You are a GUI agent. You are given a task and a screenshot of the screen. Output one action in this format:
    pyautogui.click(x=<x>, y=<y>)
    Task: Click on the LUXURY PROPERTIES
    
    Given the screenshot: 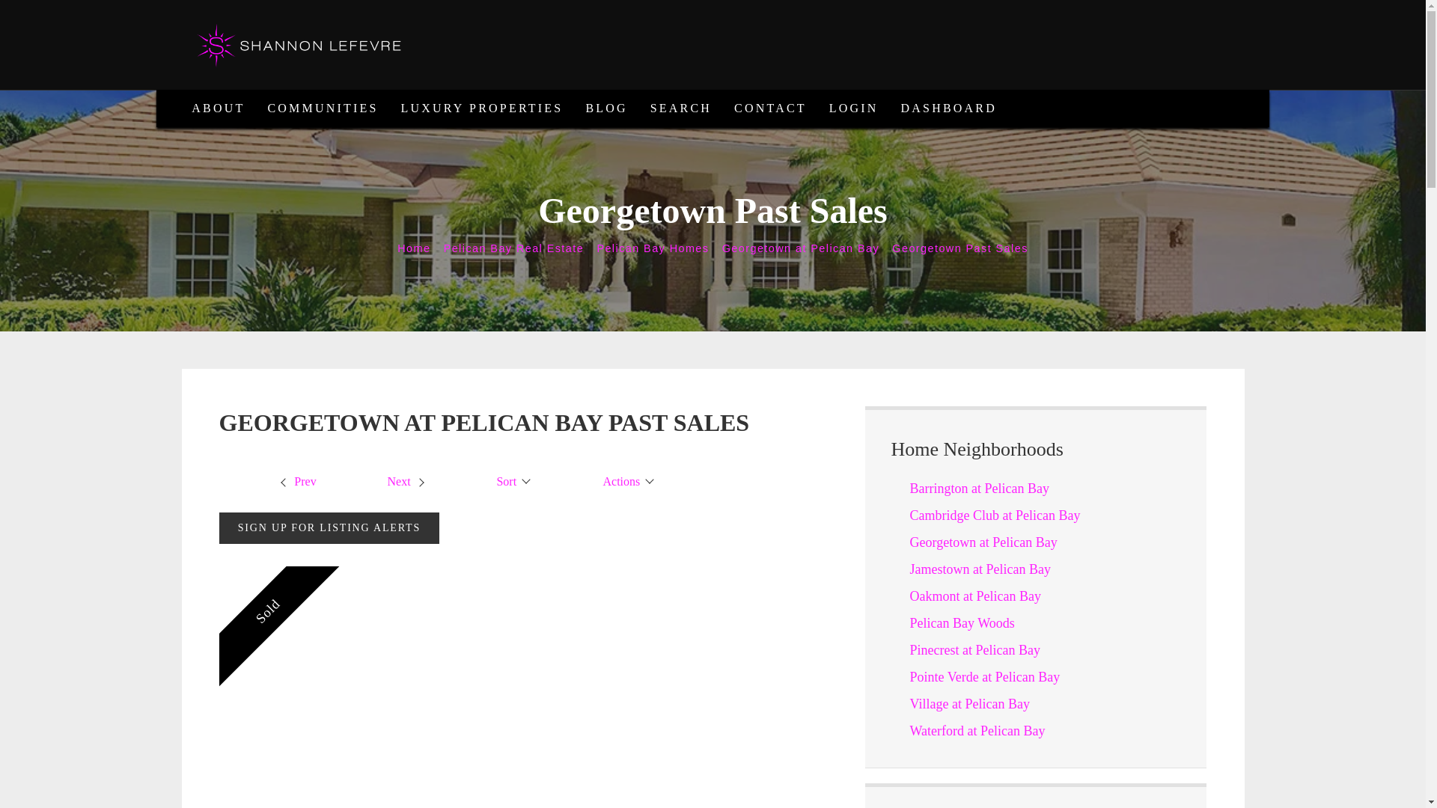 What is the action you would take?
    pyautogui.click(x=482, y=108)
    